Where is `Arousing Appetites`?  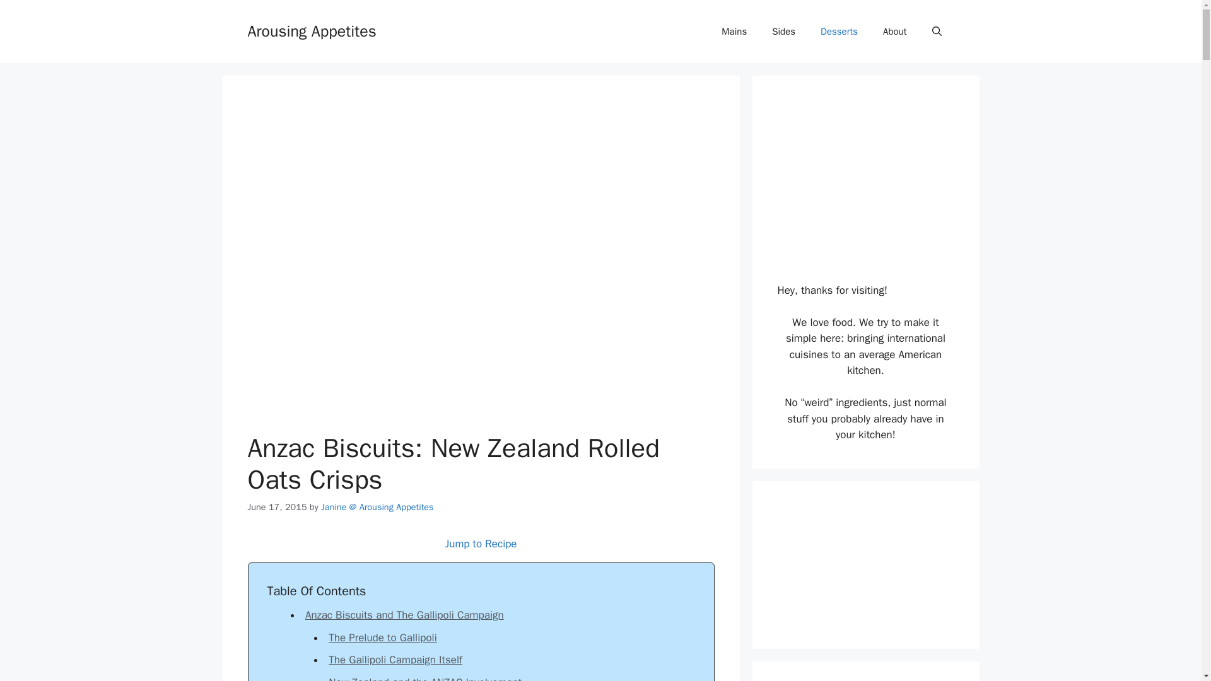 Arousing Appetites is located at coordinates (311, 30).